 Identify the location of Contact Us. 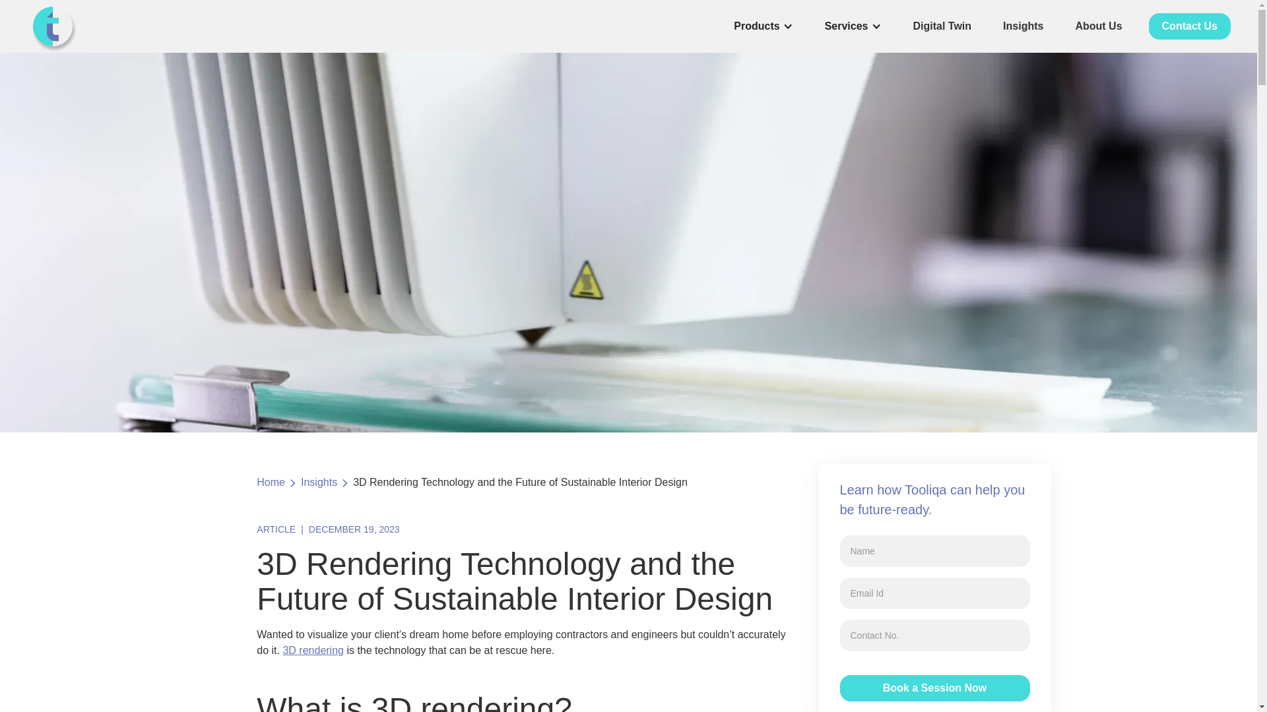
(1189, 26).